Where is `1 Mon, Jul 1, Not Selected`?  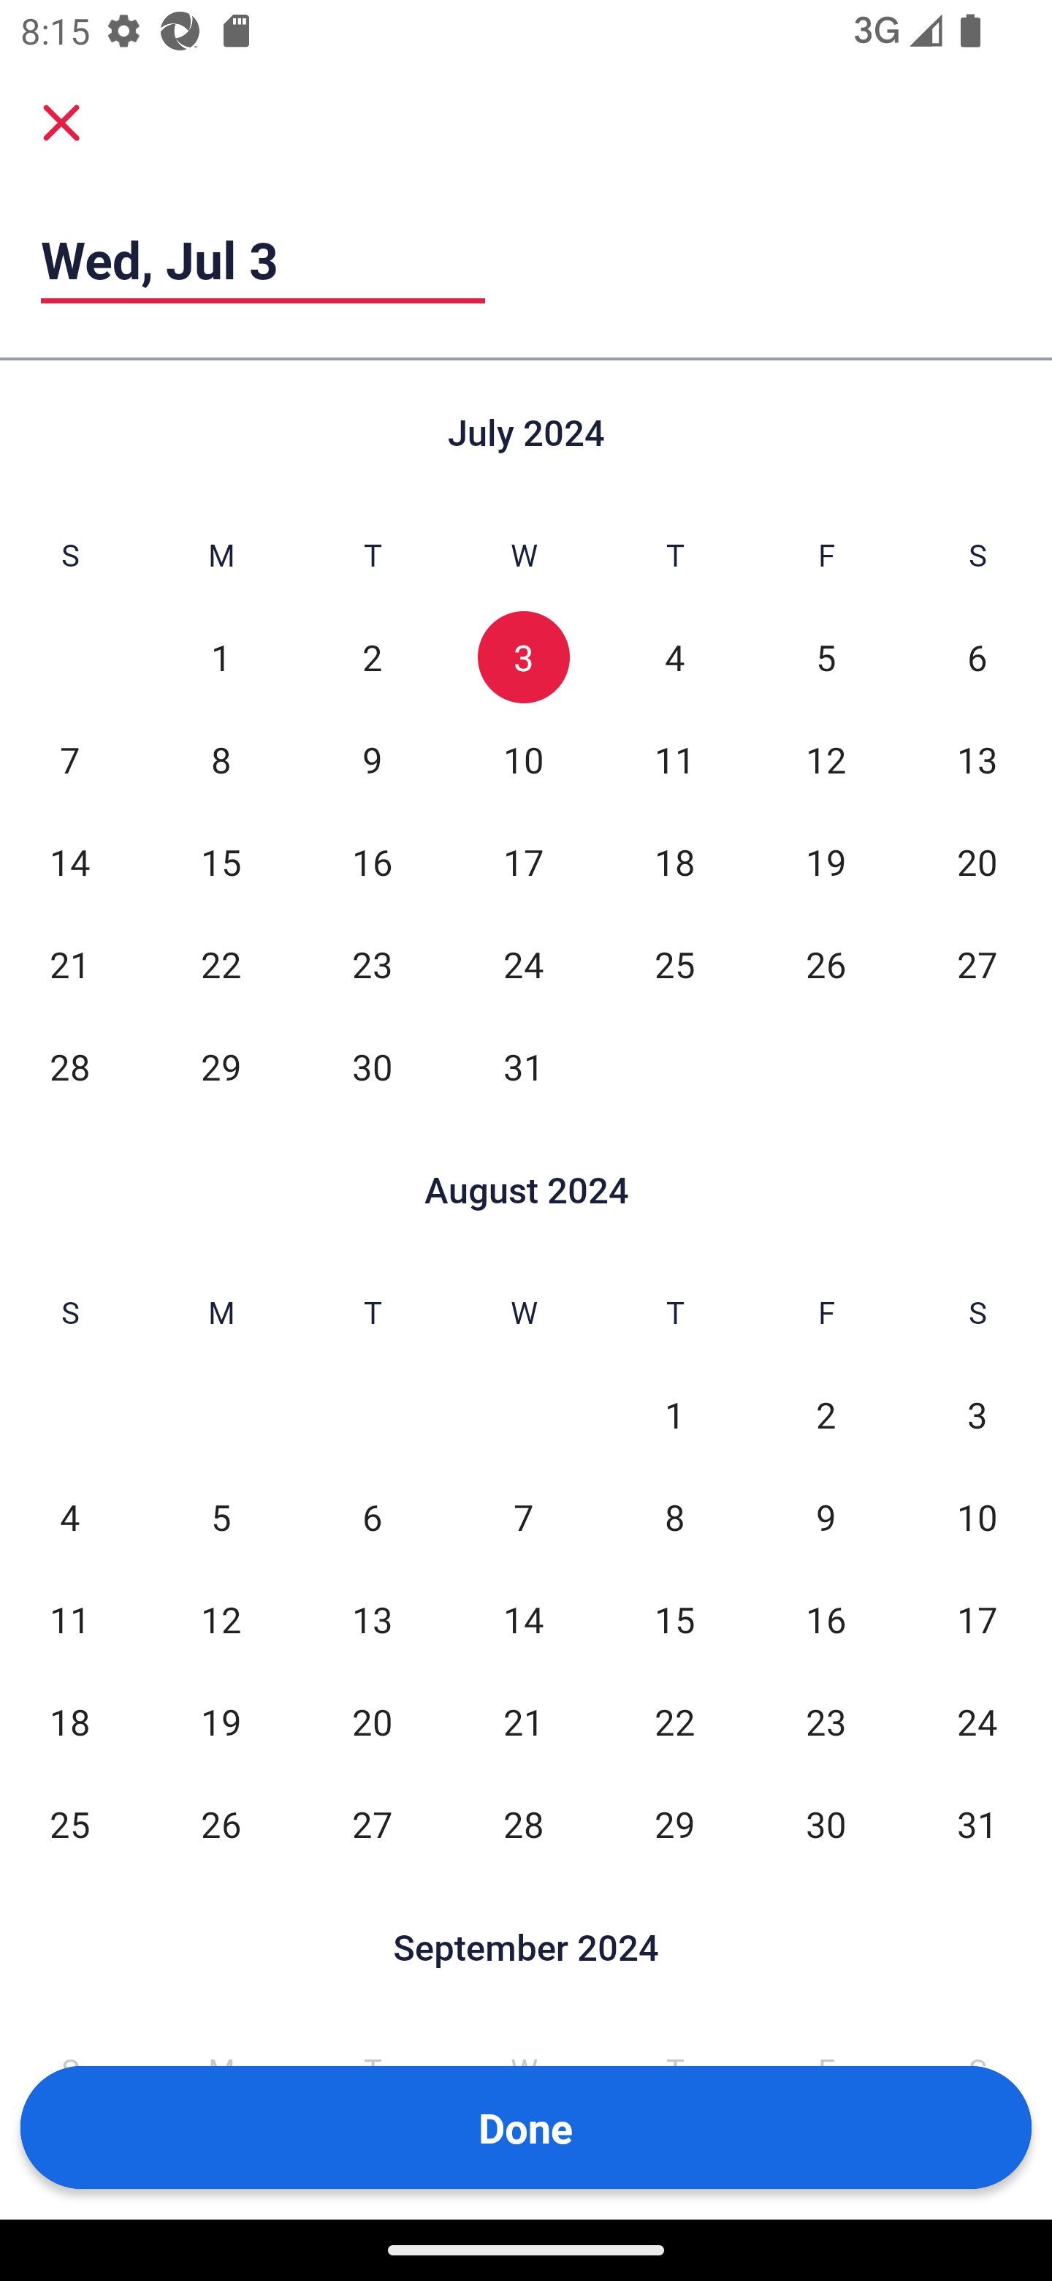
1 Mon, Jul 1, Not Selected is located at coordinates (221, 658).